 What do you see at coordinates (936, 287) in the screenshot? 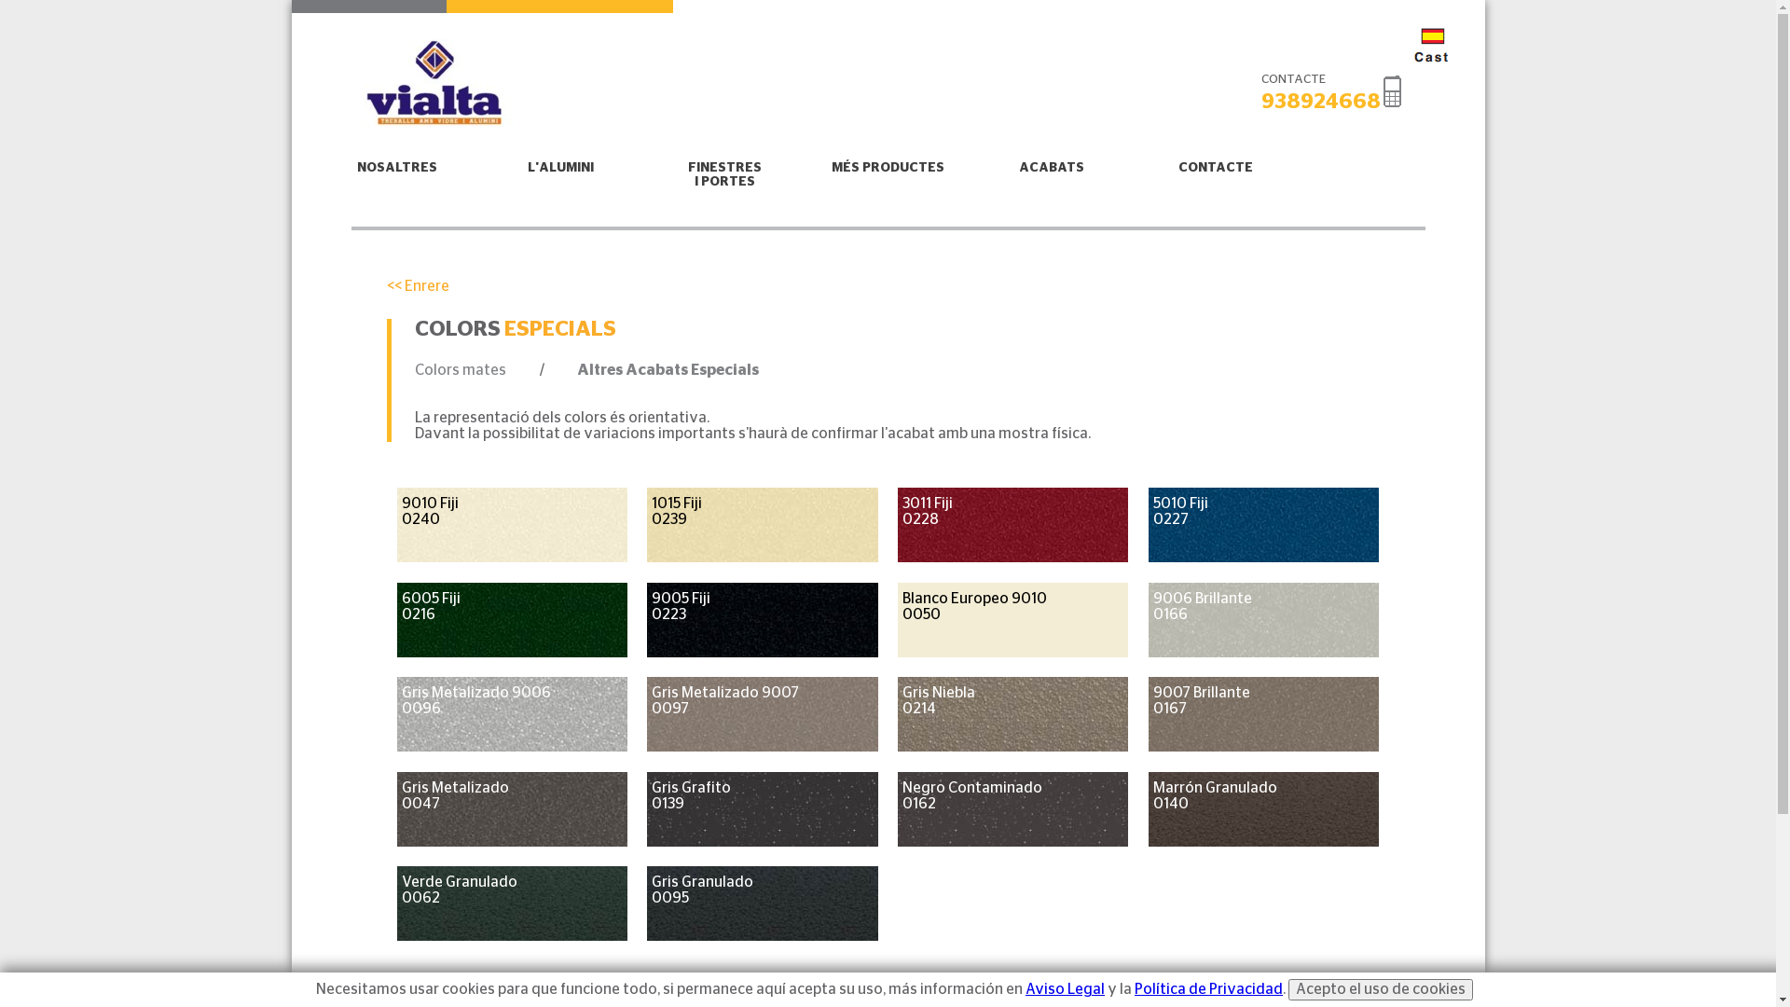
I see `<< Enrere` at bounding box center [936, 287].